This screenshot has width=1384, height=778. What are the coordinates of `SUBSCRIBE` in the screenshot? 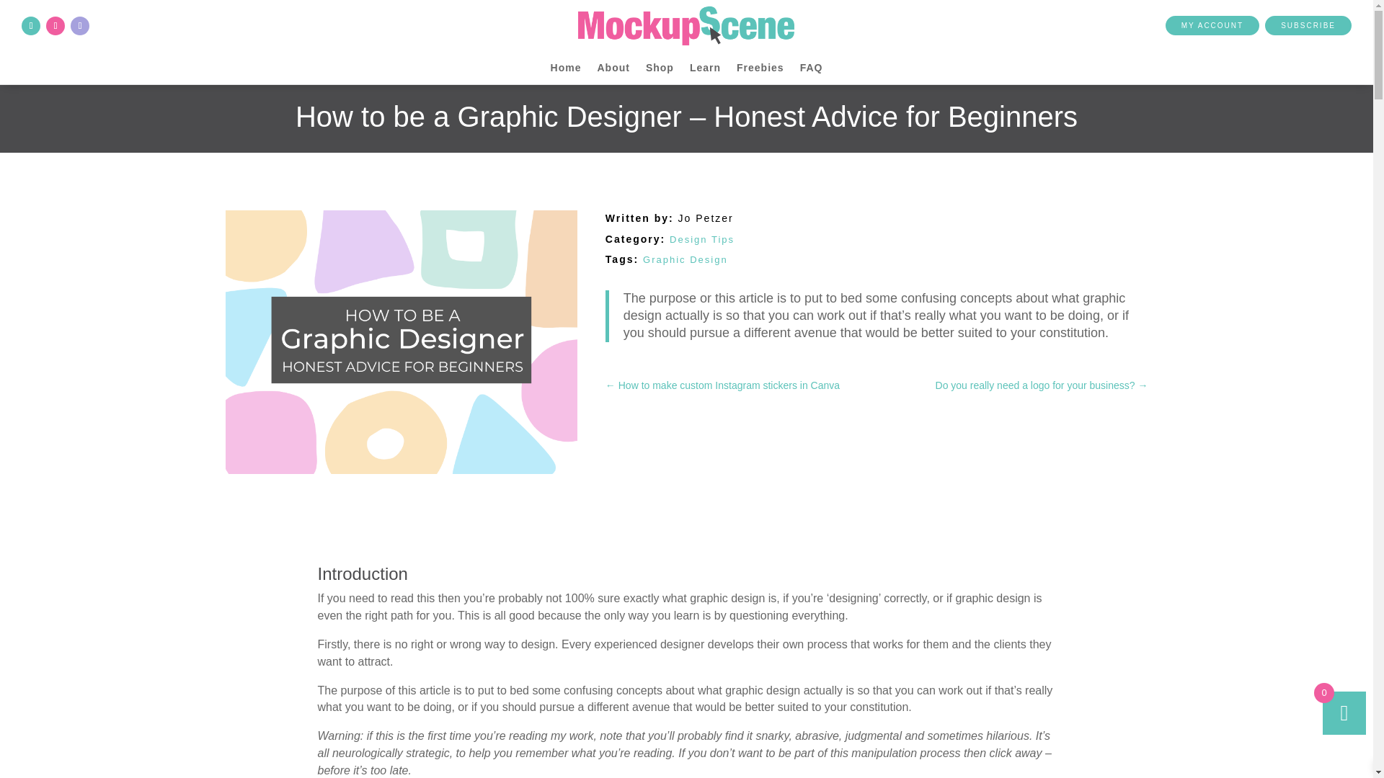 It's located at (1308, 24).